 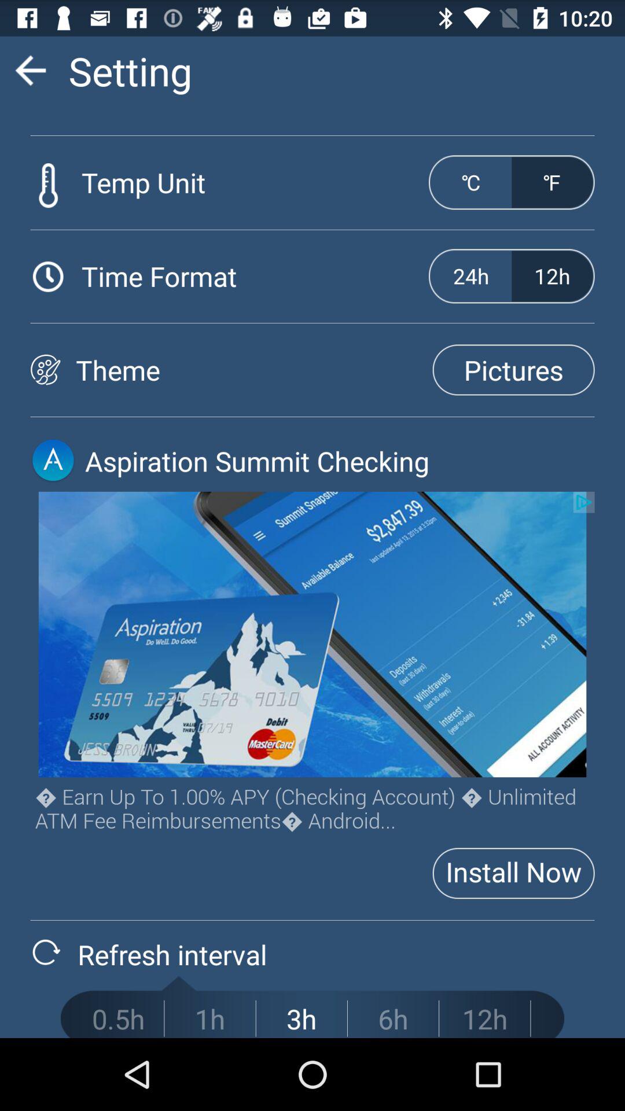 What do you see at coordinates (471, 183) in the screenshot?
I see `click on the entity above 24h` at bounding box center [471, 183].